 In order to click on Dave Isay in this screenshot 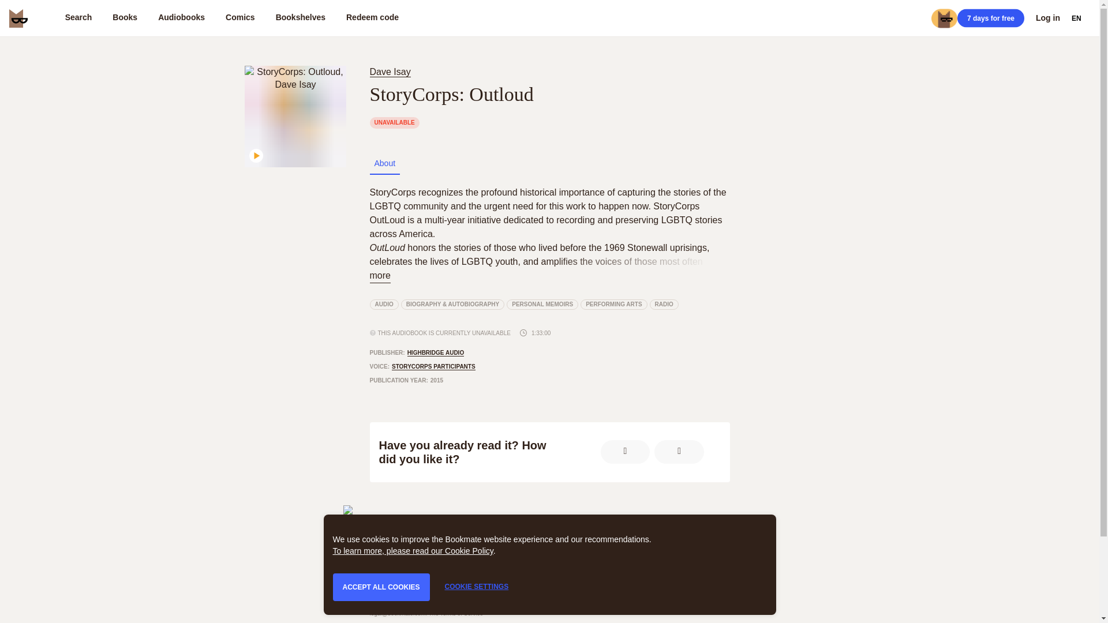, I will do `click(614, 305)`.